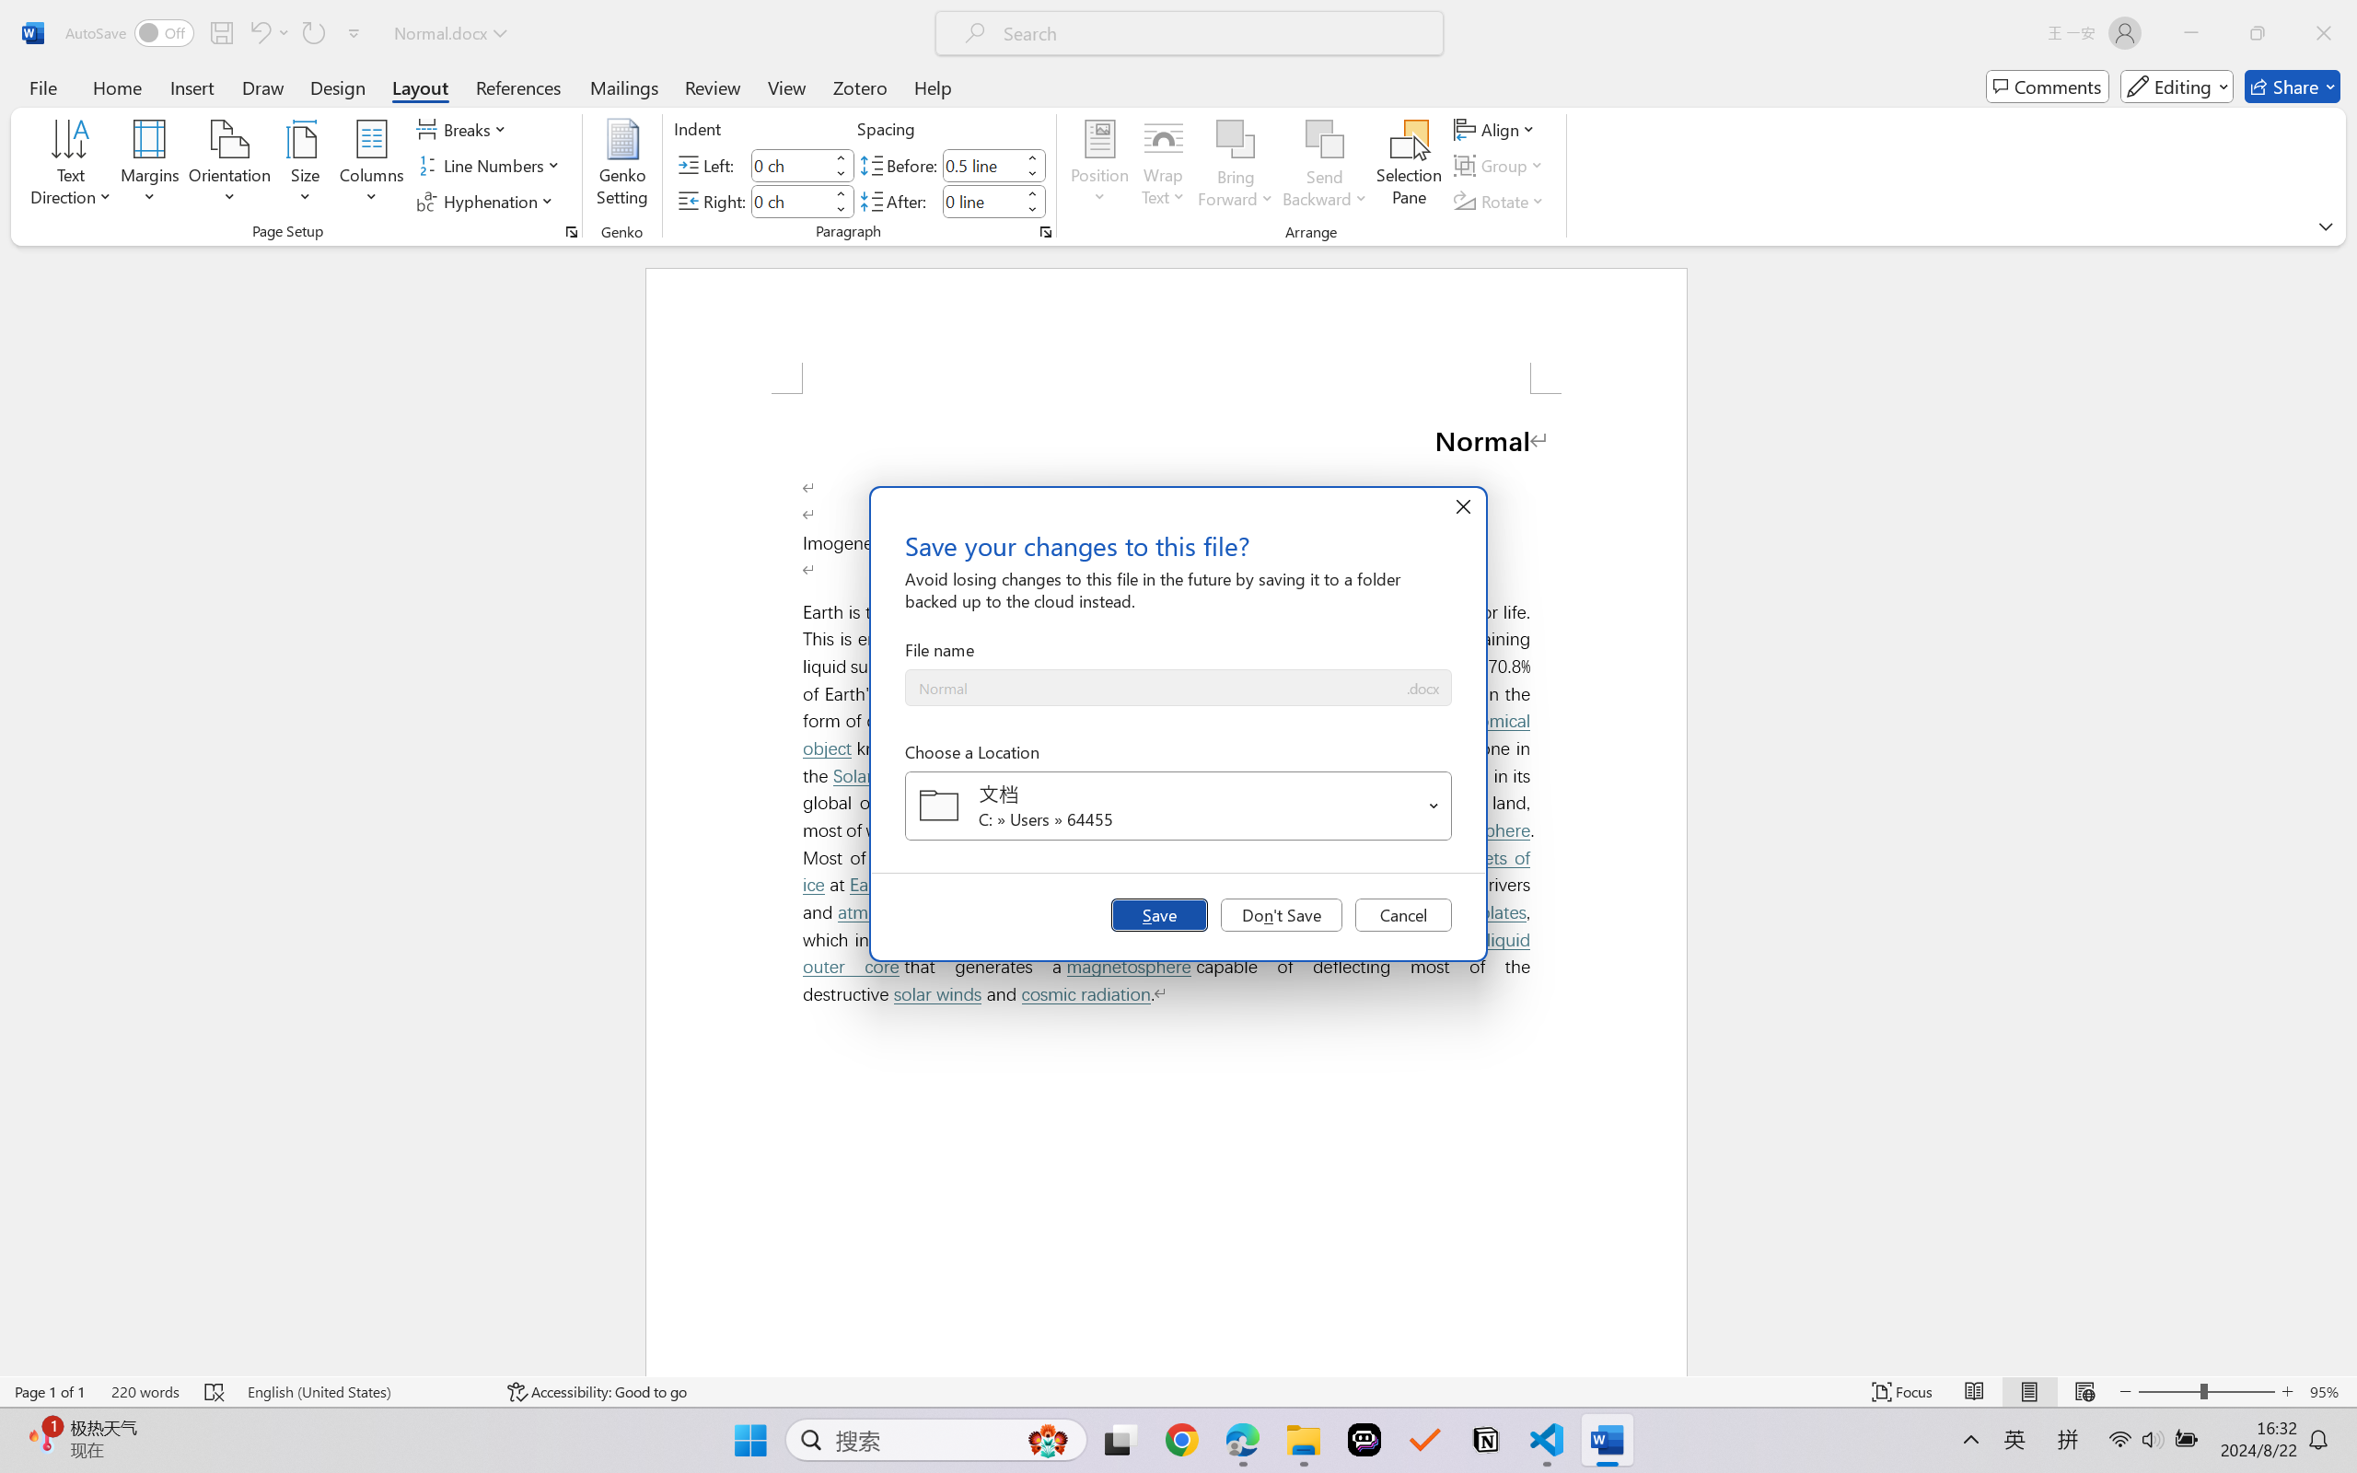 The width and height of the screenshot is (2357, 1473). What do you see at coordinates (2328, 1392) in the screenshot?
I see `Zoom 95%` at bounding box center [2328, 1392].